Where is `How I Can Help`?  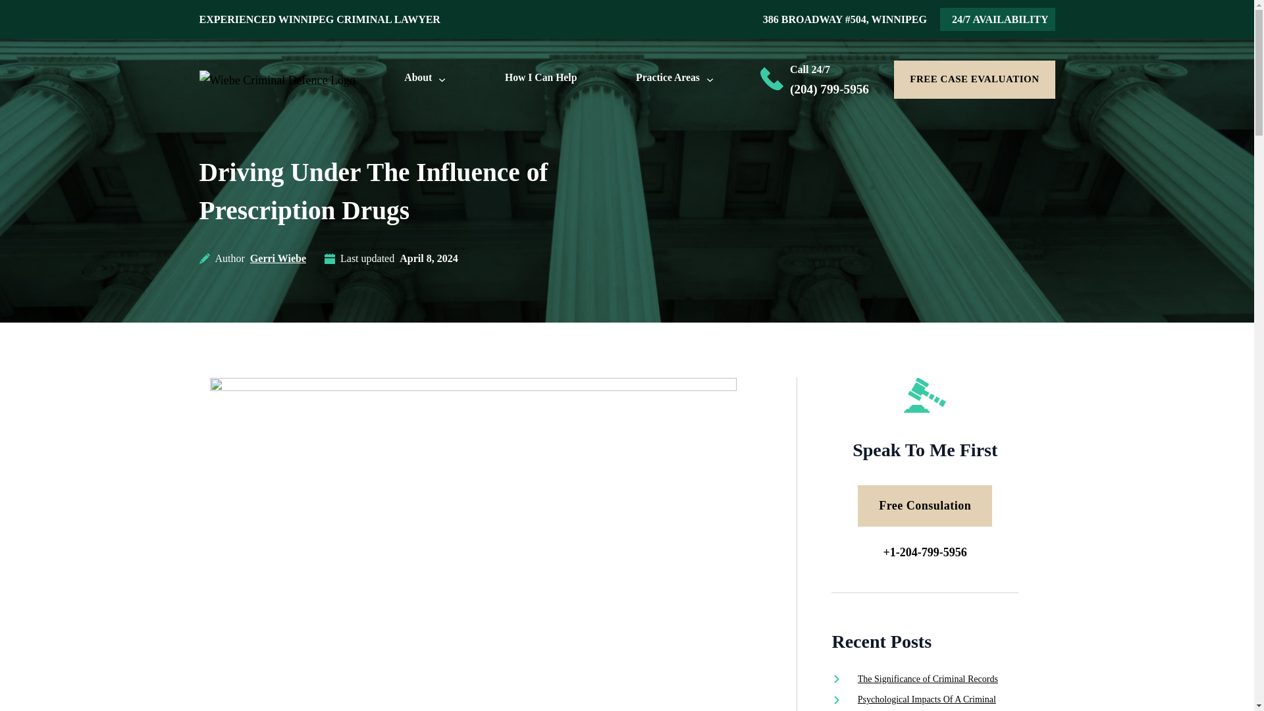 How I Can Help is located at coordinates (540, 80).